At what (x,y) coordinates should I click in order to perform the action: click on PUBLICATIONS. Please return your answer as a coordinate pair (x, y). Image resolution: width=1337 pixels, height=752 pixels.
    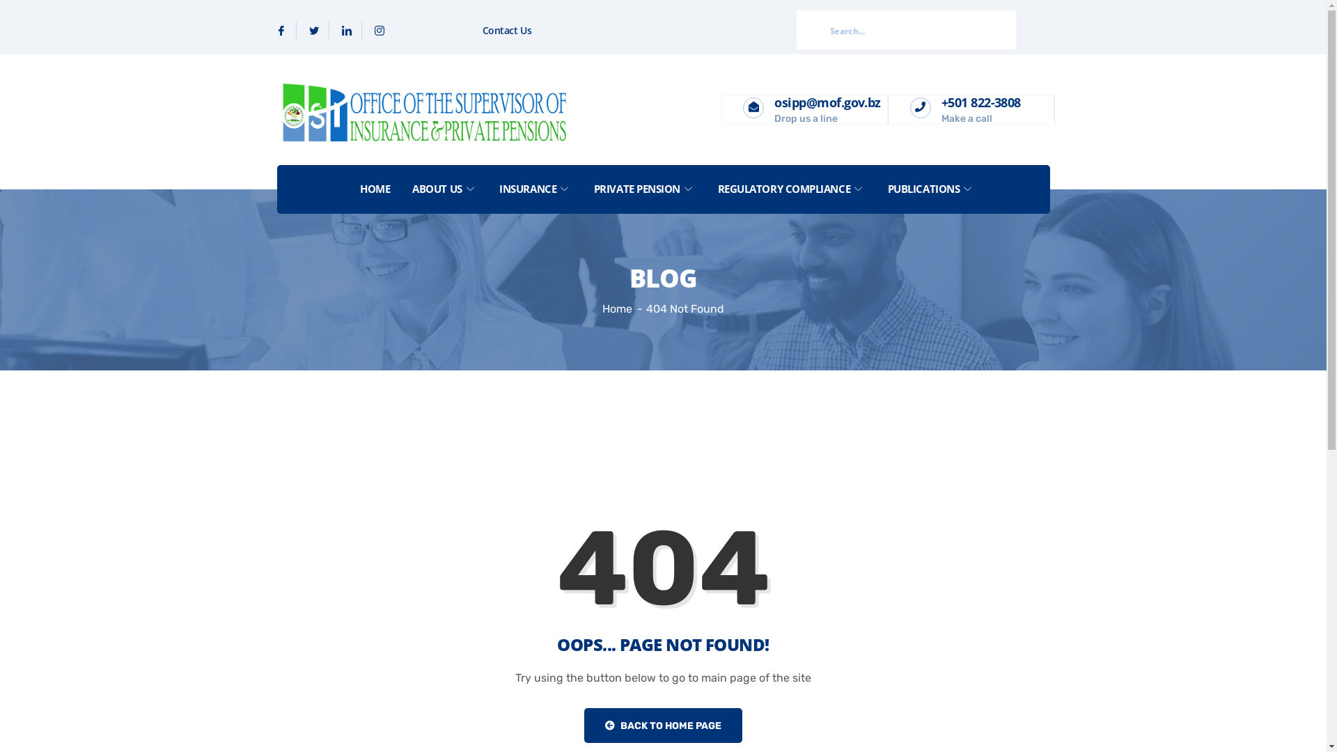
    Looking at the image, I should click on (928, 189).